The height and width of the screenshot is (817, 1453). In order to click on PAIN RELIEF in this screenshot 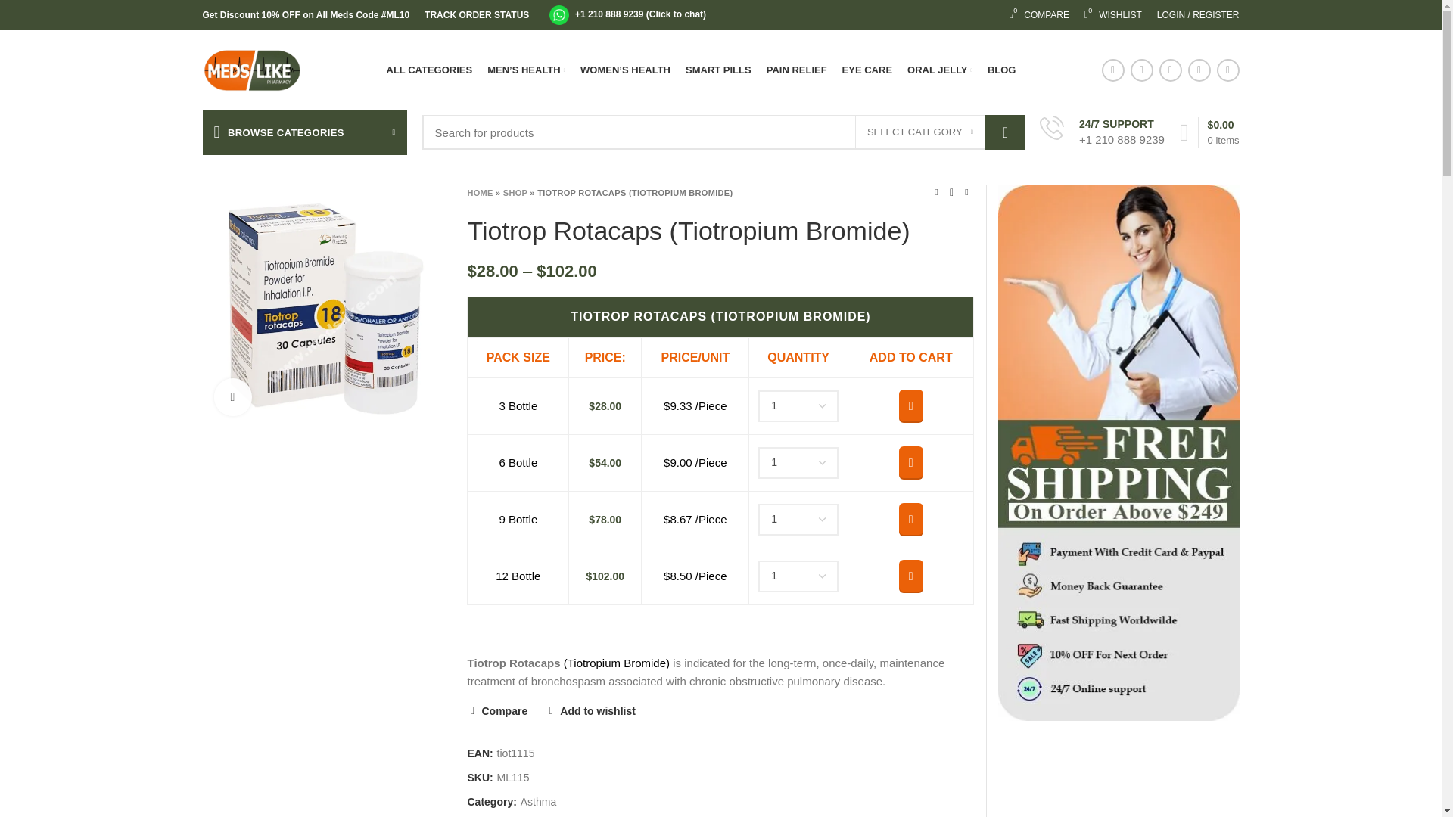, I will do `click(430, 70)`.